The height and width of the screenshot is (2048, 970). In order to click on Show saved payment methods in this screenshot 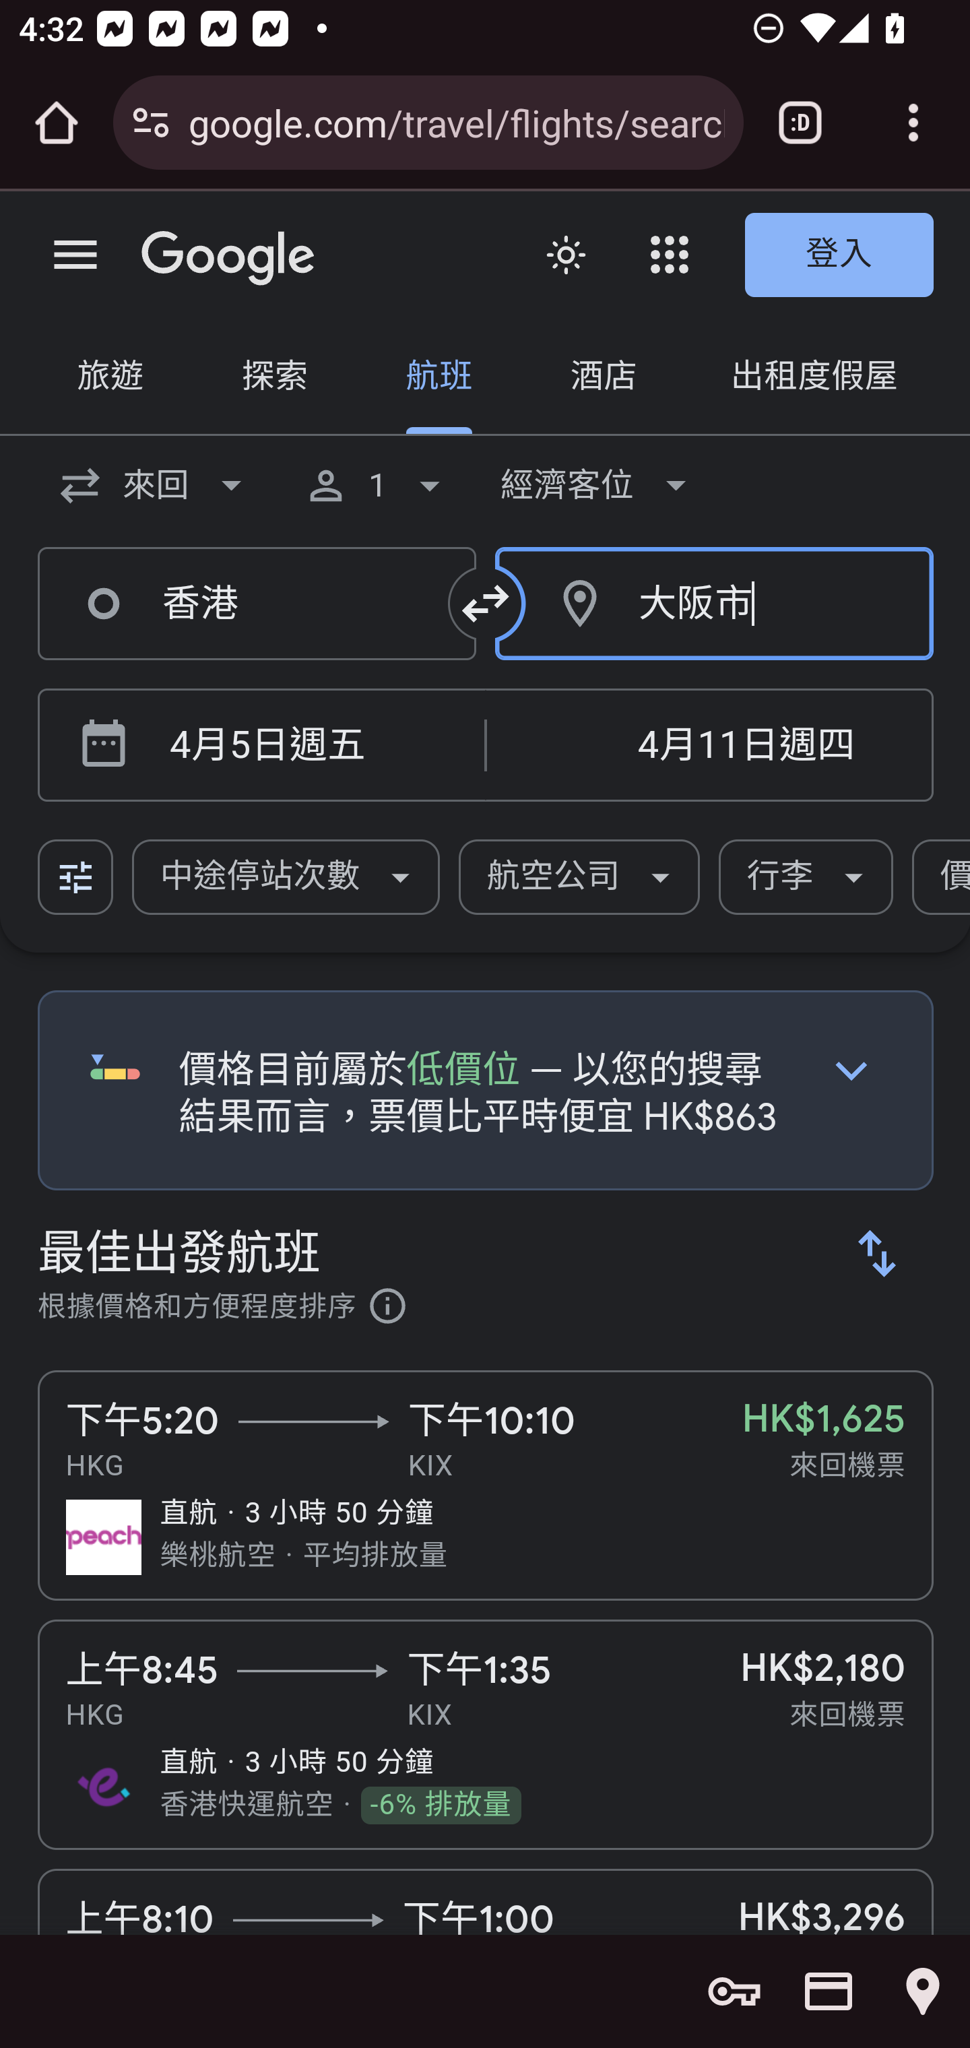, I will do `click(829, 1991)`.